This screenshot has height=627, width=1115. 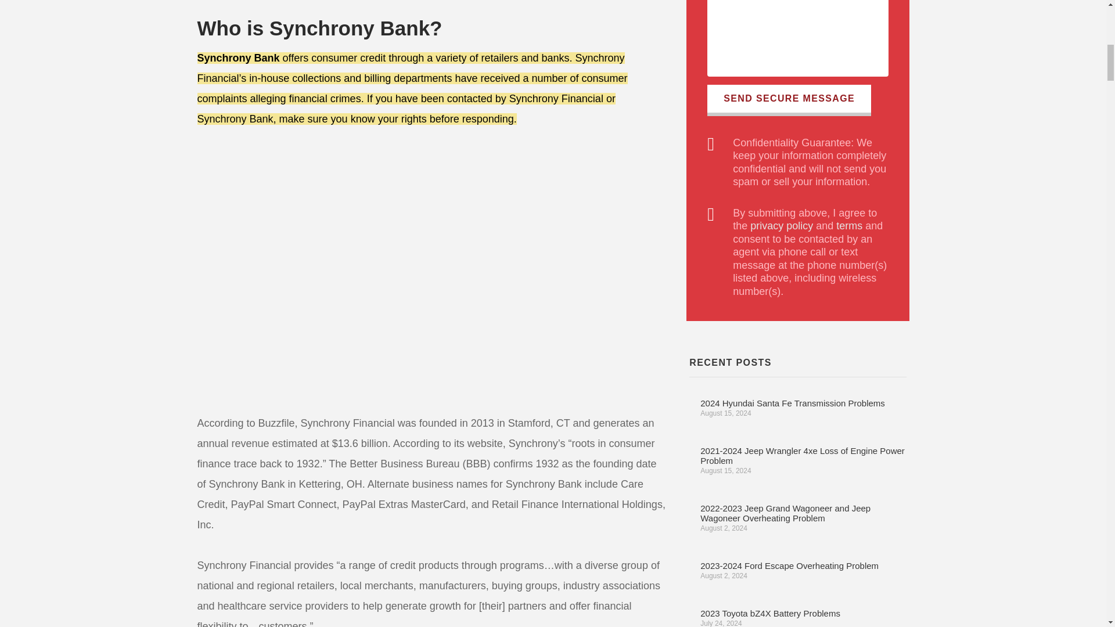 What do you see at coordinates (782, 225) in the screenshot?
I see `privacy policy` at bounding box center [782, 225].